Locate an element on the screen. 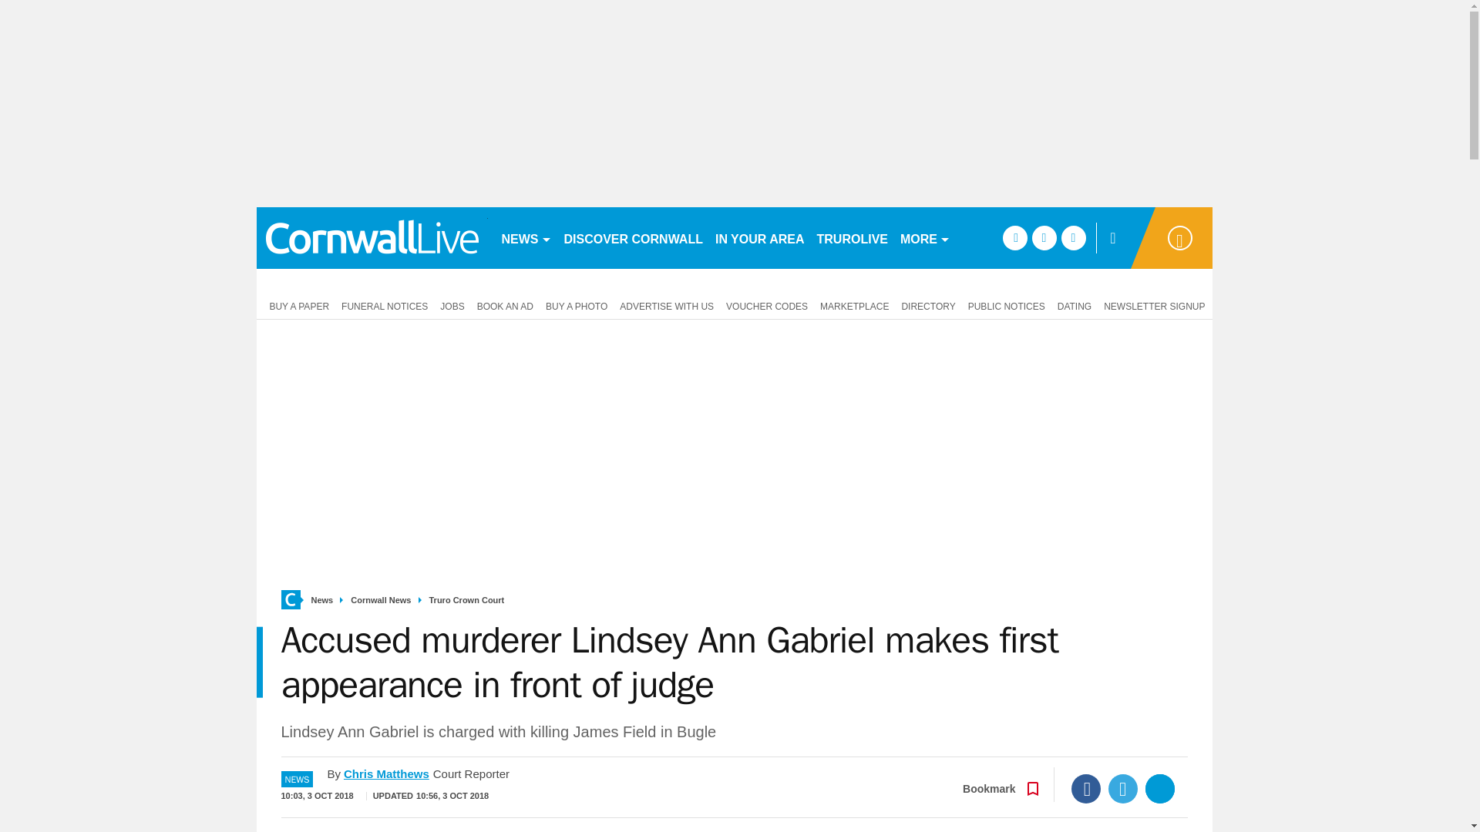 Image resolution: width=1480 pixels, height=832 pixels. facebook is located at coordinates (1014, 237).